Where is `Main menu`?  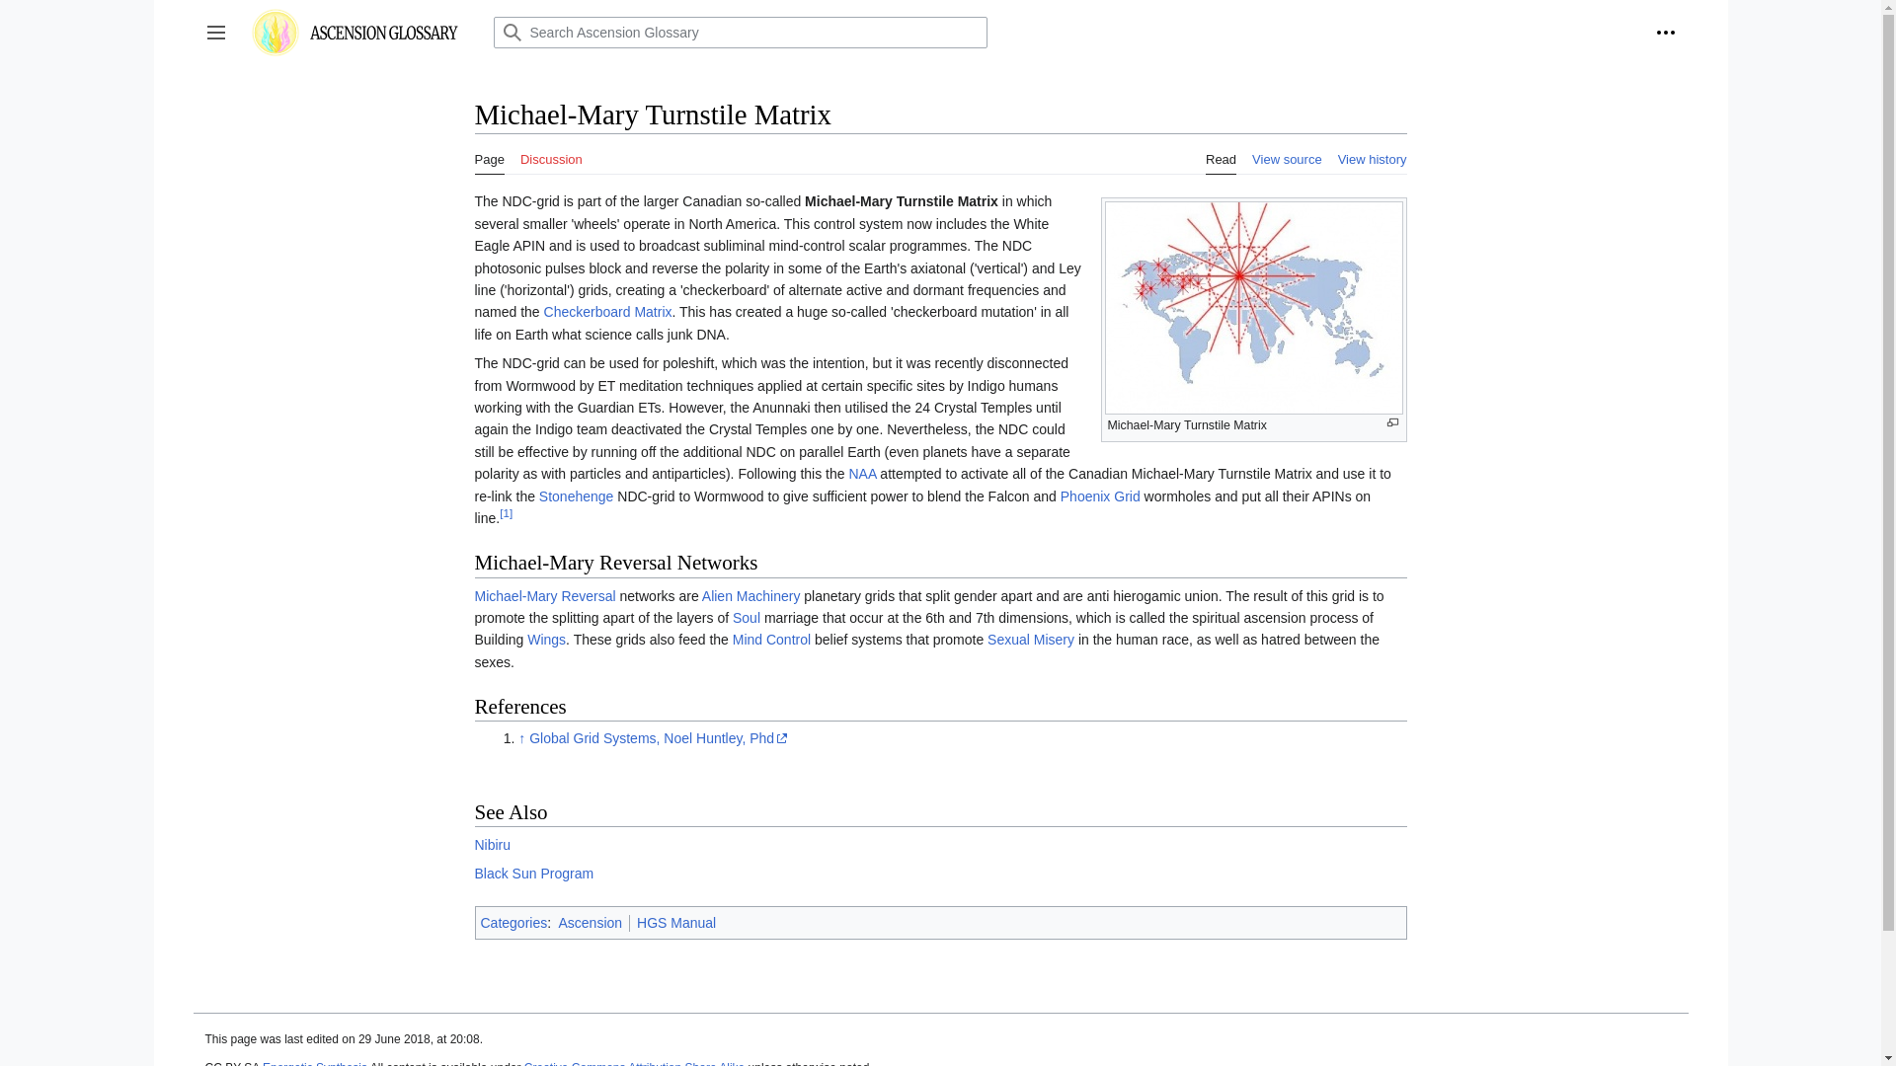
Main menu is located at coordinates (215, 32).